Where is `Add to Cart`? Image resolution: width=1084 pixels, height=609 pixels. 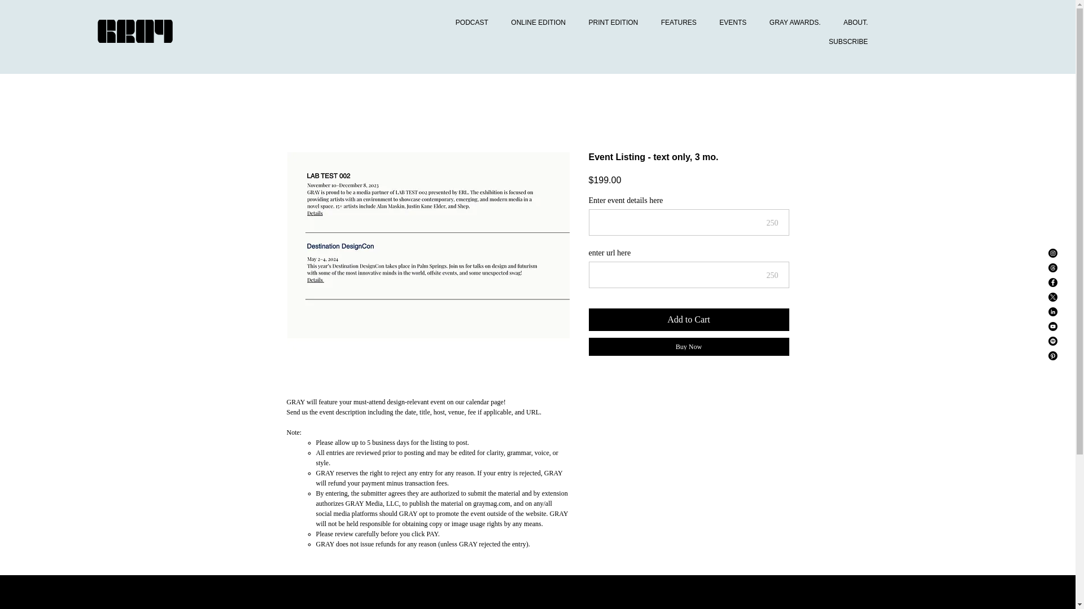 Add to Cart is located at coordinates (689, 319).